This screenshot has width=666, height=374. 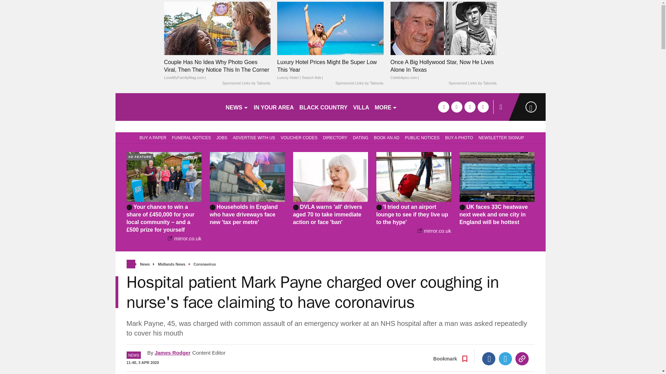 I want to click on Once A Big Hollywood Star, Now He Lives Alone In Texas, so click(x=443, y=28).